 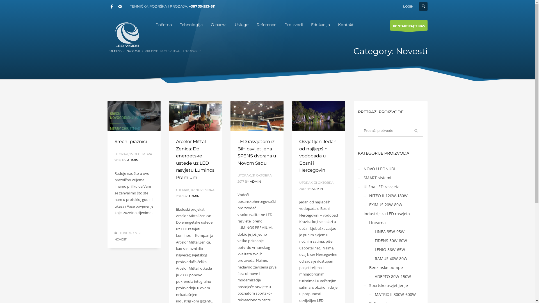 I want to click on Search, so click(x=416, y=131).